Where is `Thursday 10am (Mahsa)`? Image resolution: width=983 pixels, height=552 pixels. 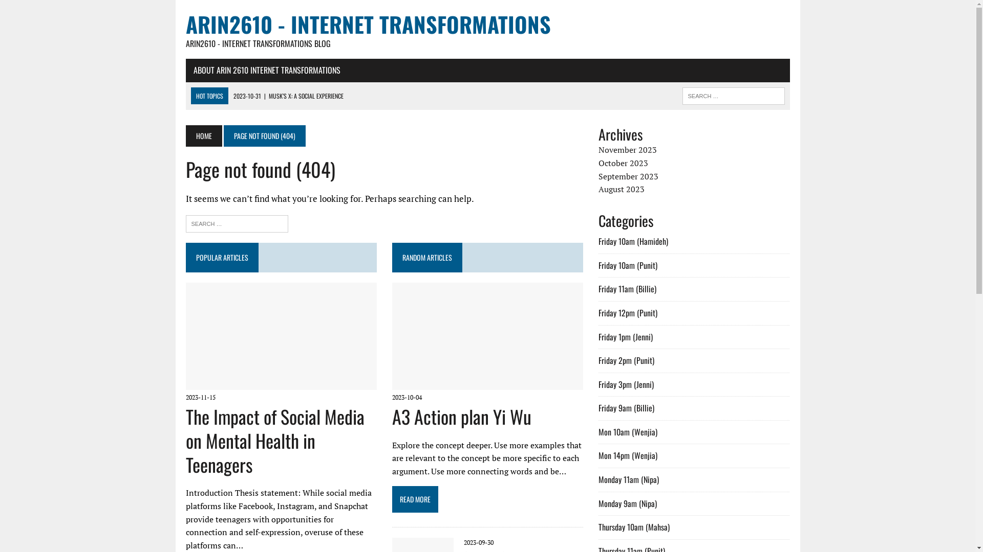
Thursday 10am (Mahsa) is located at coordinates (634, 527).